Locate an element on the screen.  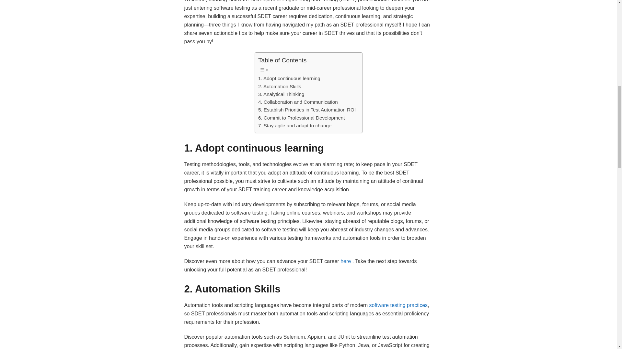
6. Commit to Professional Development is located at coordinates (301, 118).